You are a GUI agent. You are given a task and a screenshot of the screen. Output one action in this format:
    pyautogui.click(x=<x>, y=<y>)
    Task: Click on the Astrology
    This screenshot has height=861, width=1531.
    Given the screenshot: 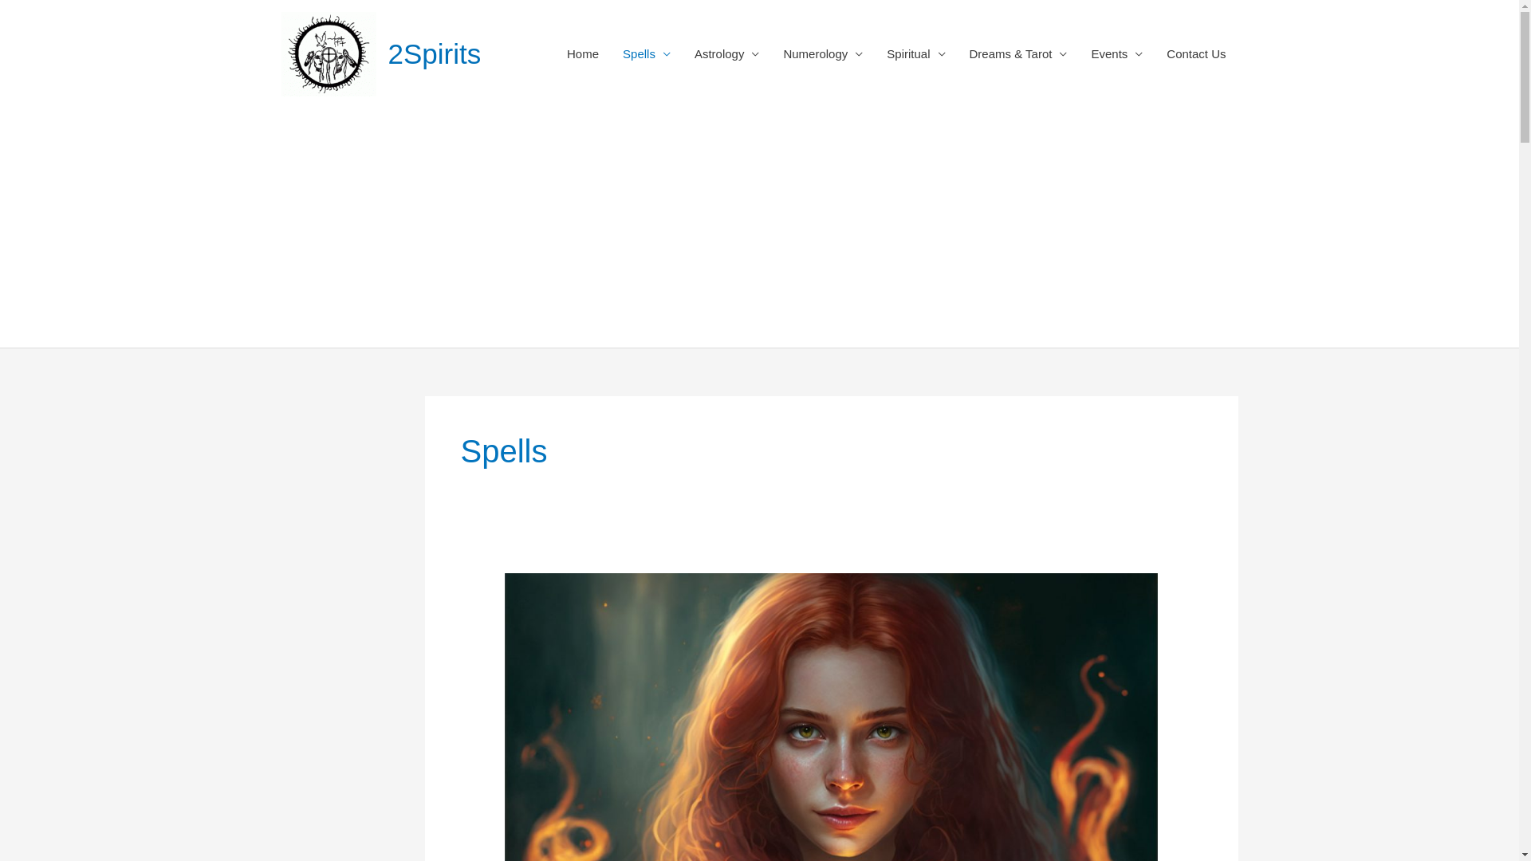 What is the action you would take?
    pyautogui.click(x=727, y=54)
    